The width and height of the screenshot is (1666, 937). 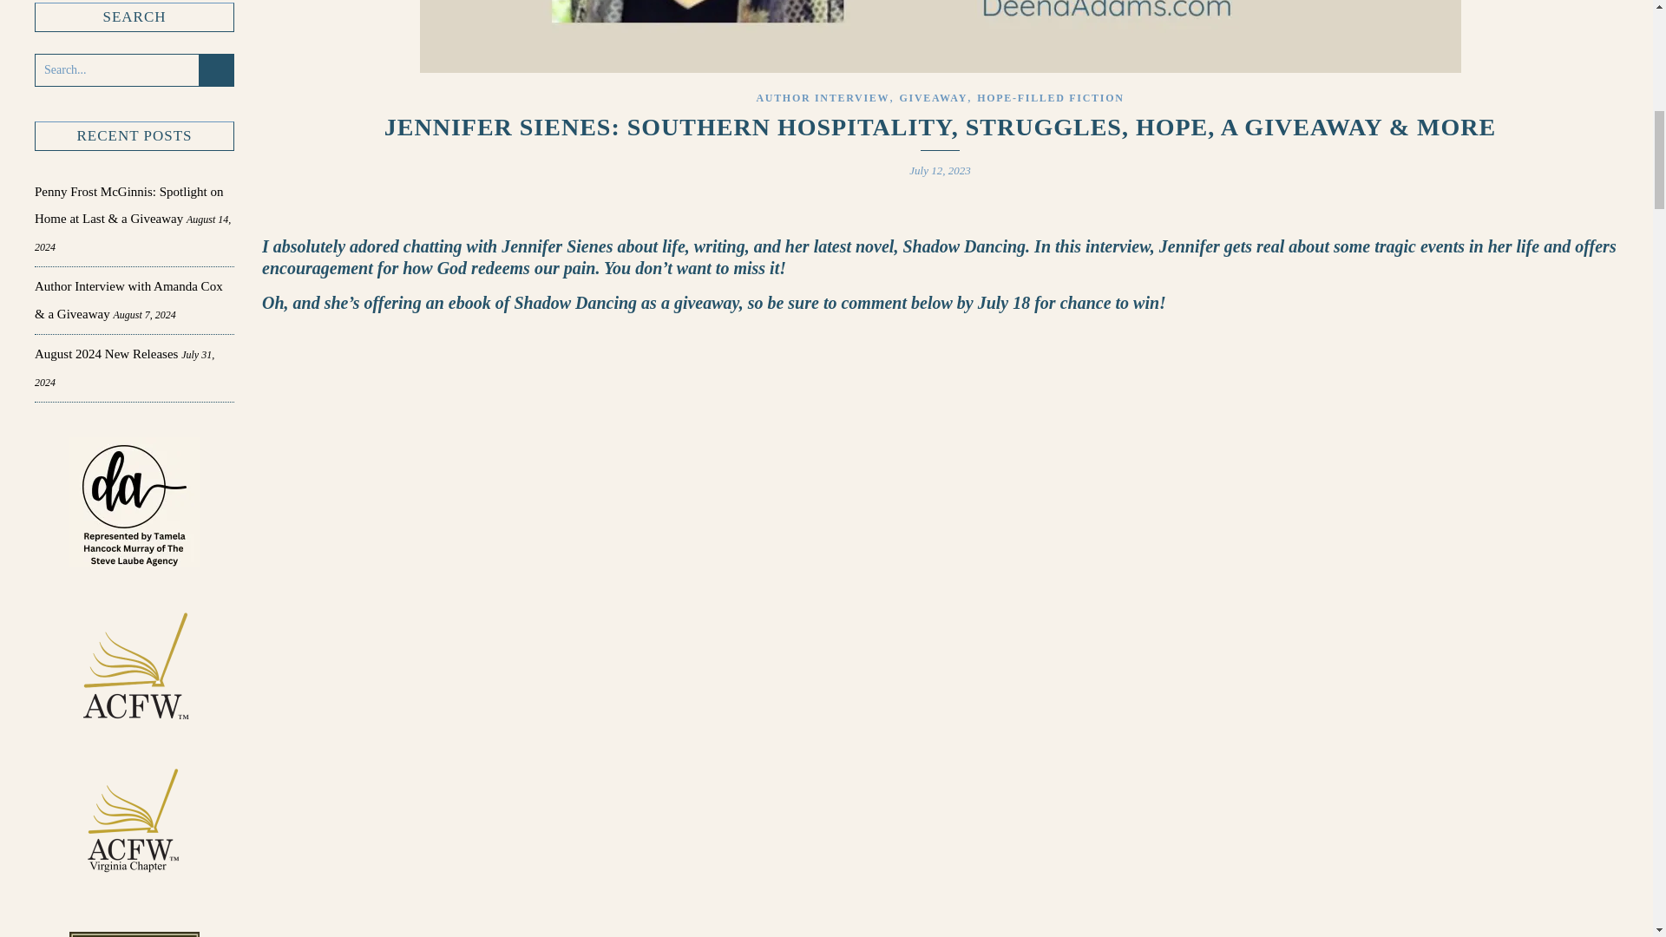 I want to click on st, so click(x=216, y=71).